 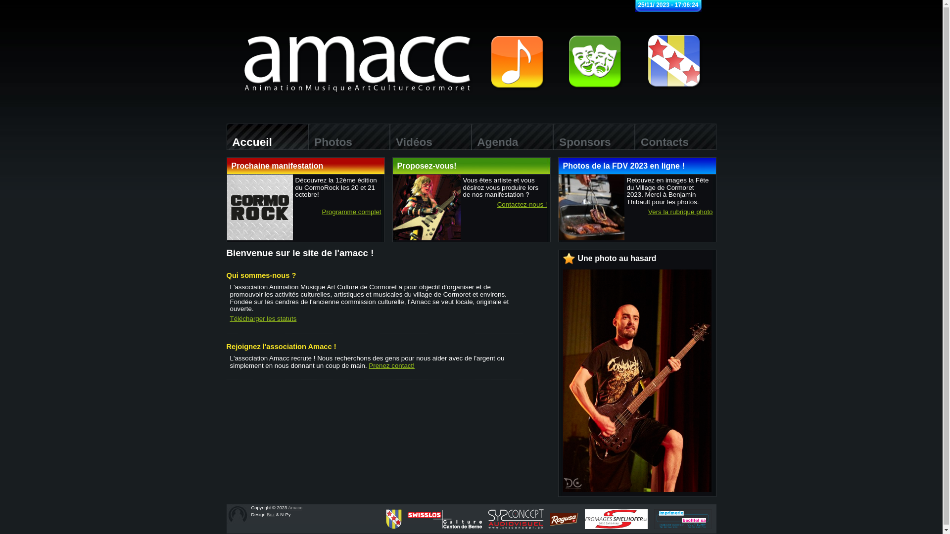 What do you see at coordinates (267, 136) in the screenshot?
I see `  Accueil` at bounding box center [267, 136].